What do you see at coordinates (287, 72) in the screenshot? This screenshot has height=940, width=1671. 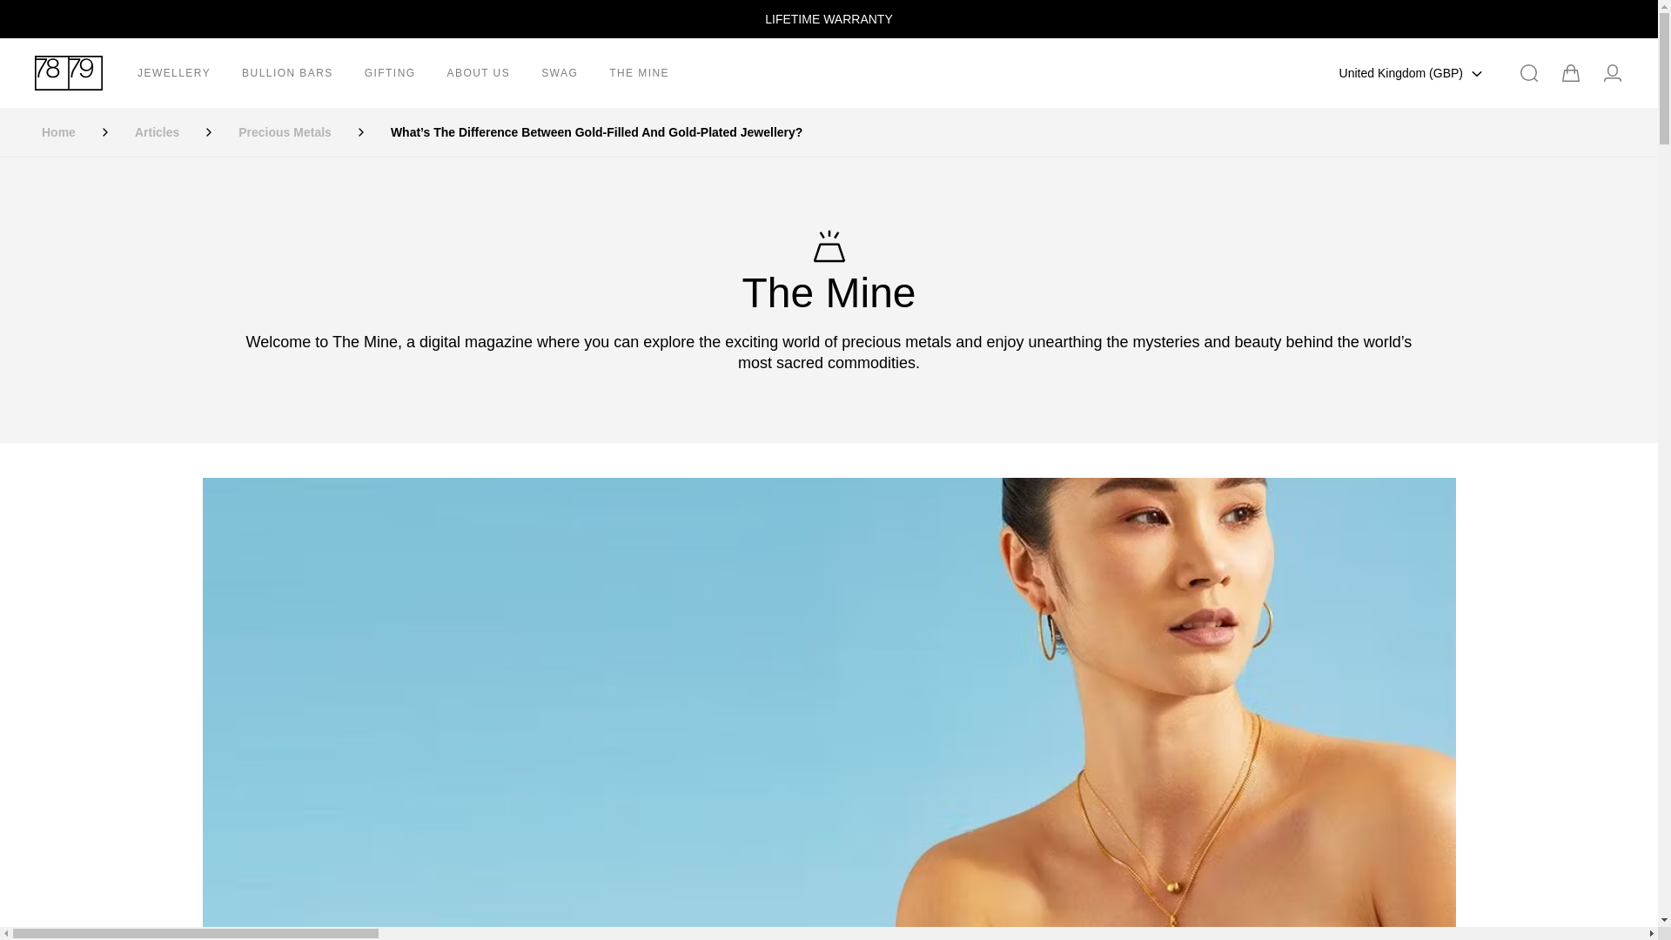 I see `BULLION BARS` at bounding box center [287, 72].